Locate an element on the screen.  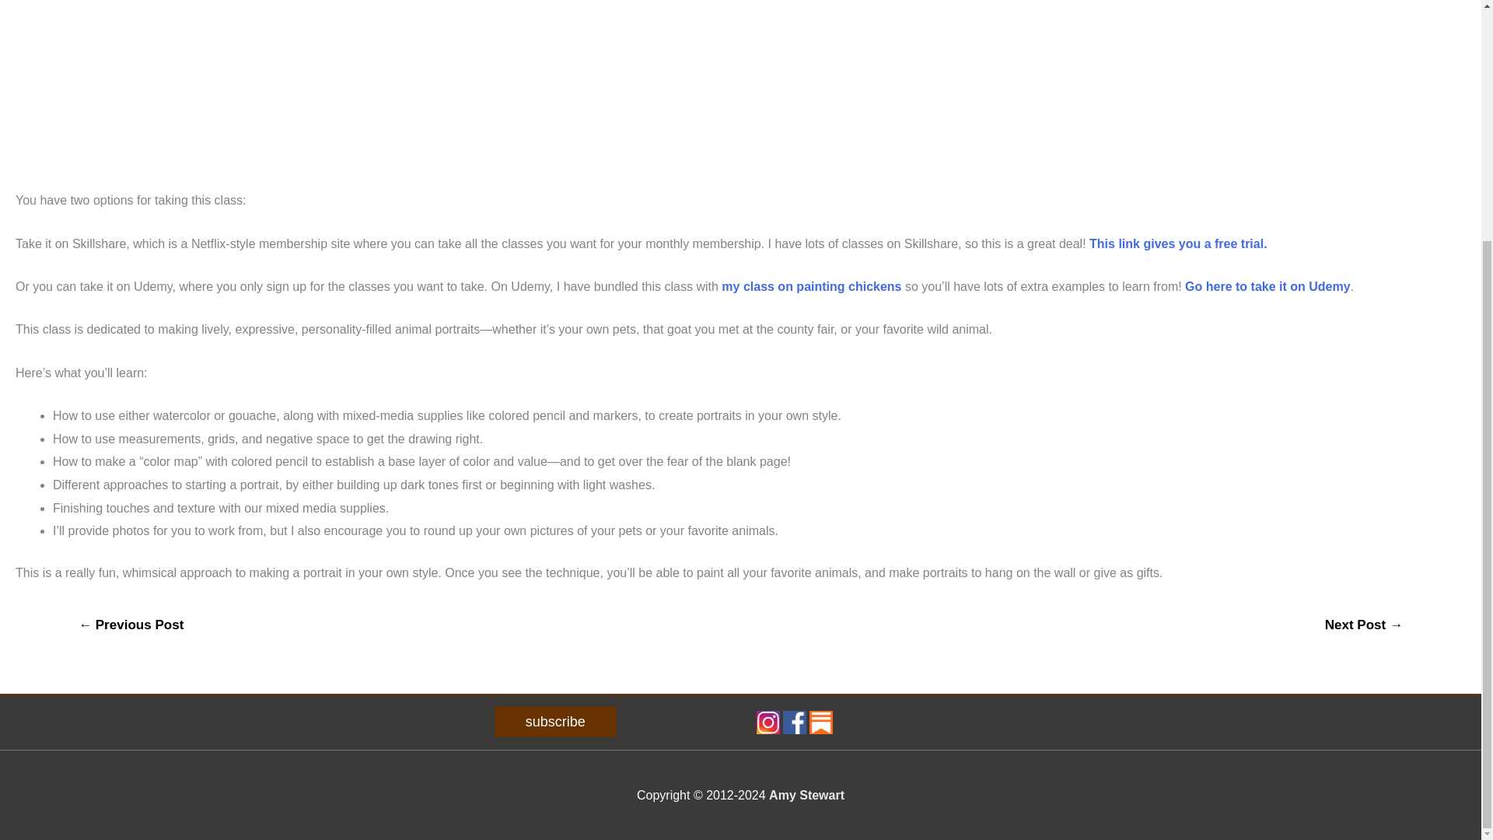
Bestselling Author Amy Stewart is located at coordinates (806, 795).